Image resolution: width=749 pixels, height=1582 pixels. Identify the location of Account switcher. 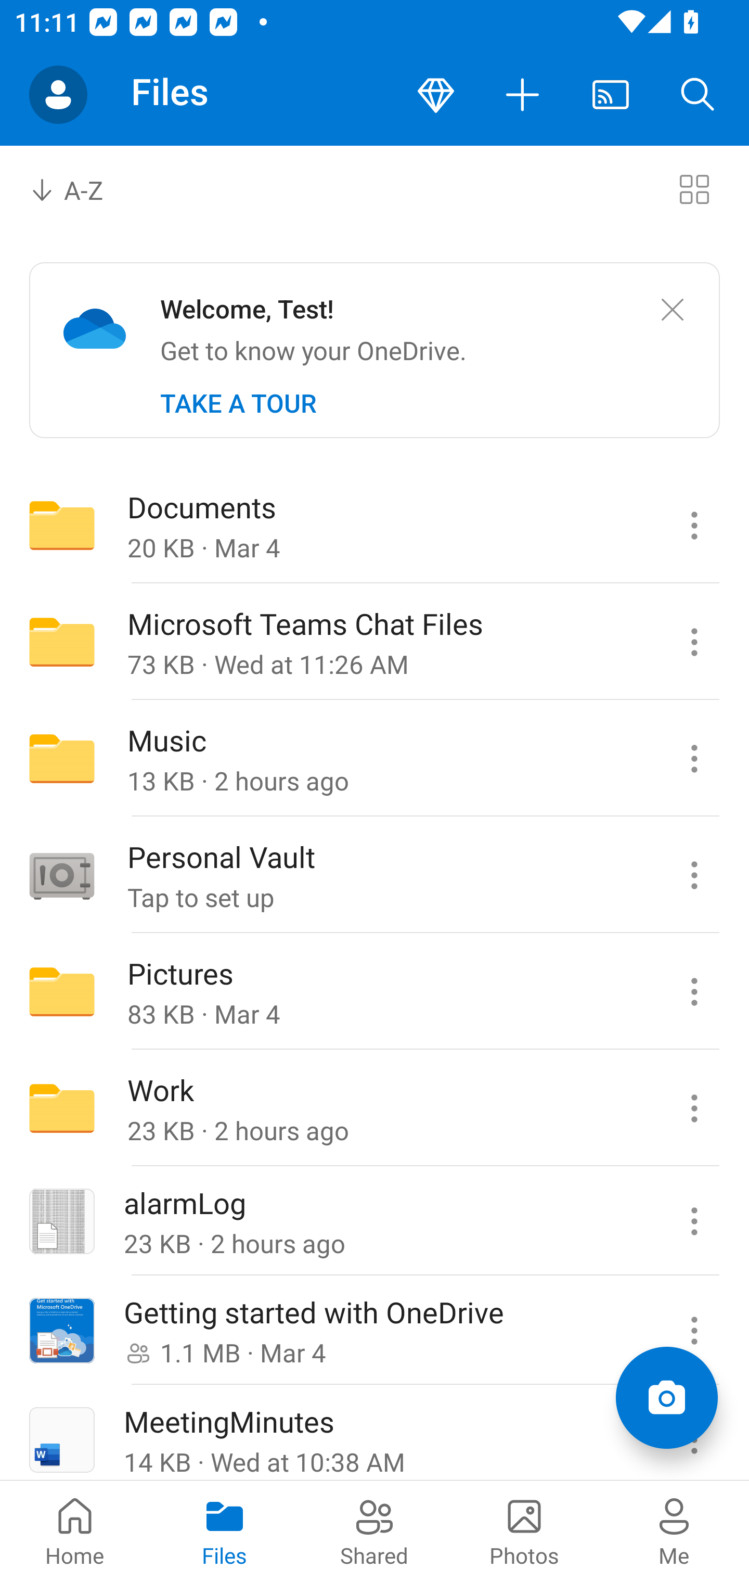
(58, 95).